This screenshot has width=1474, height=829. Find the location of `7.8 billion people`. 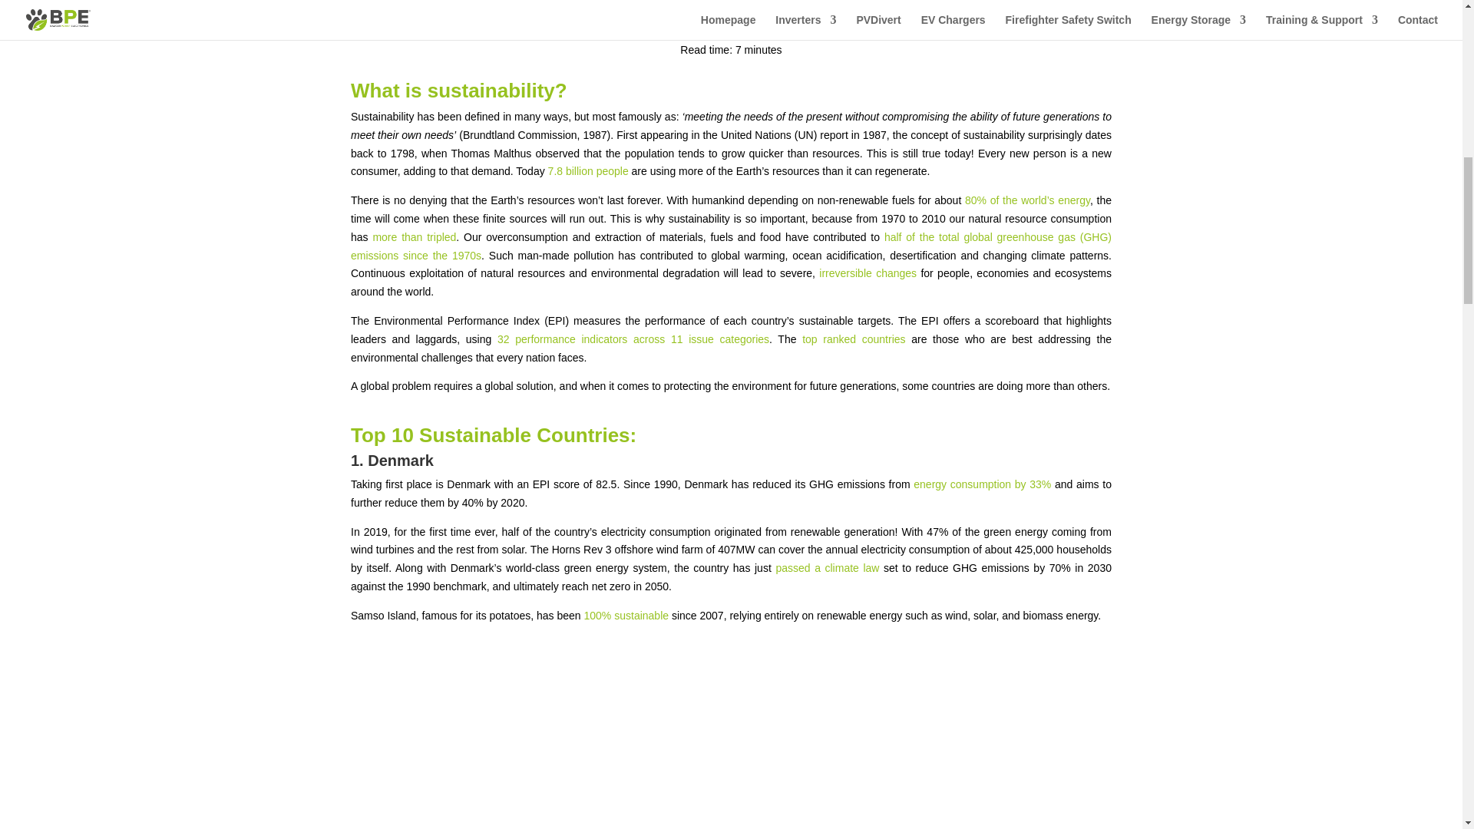

7.8 billion people is located at coordinates (588, 170).